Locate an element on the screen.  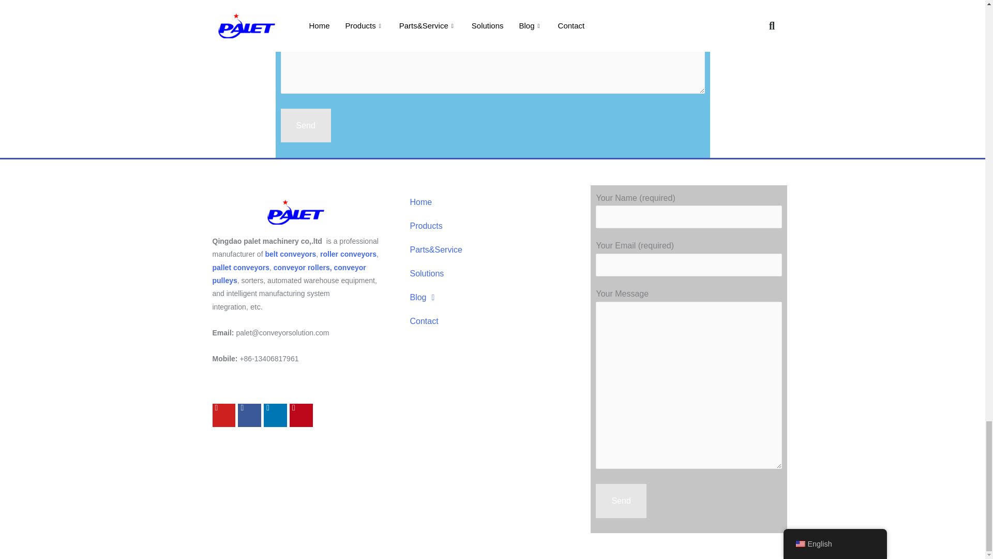
Send is located at coordinates (305, 125).